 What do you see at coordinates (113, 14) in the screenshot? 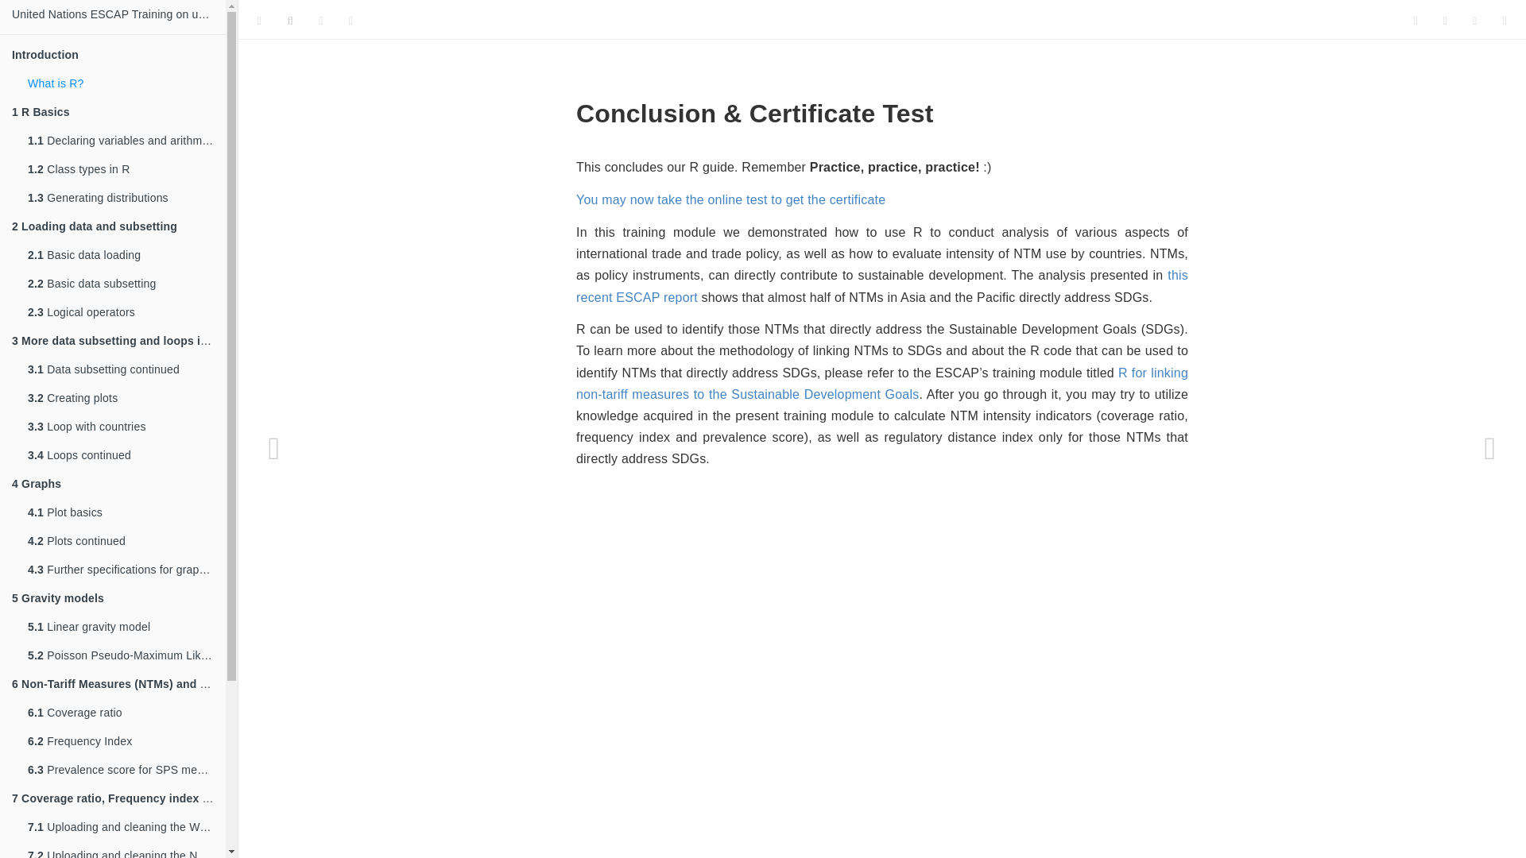
I see `United Nations ESCAP Training on using R for trade analysis` at bounding box center [113, 14].